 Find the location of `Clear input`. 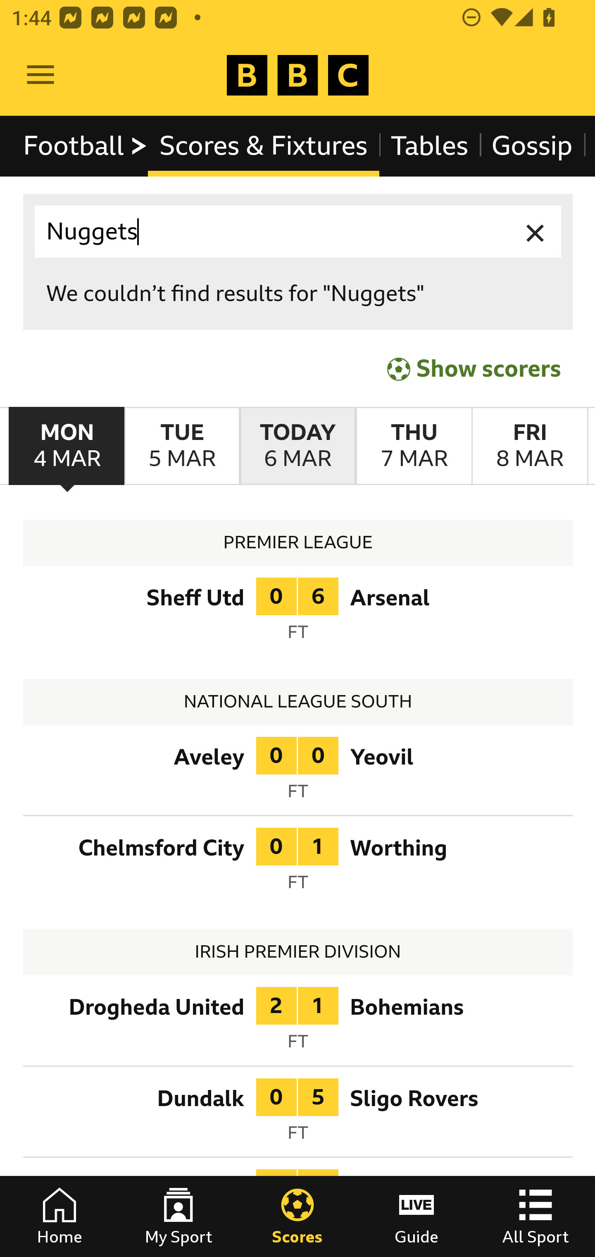

Clear input is located at coordinates (535, 232).